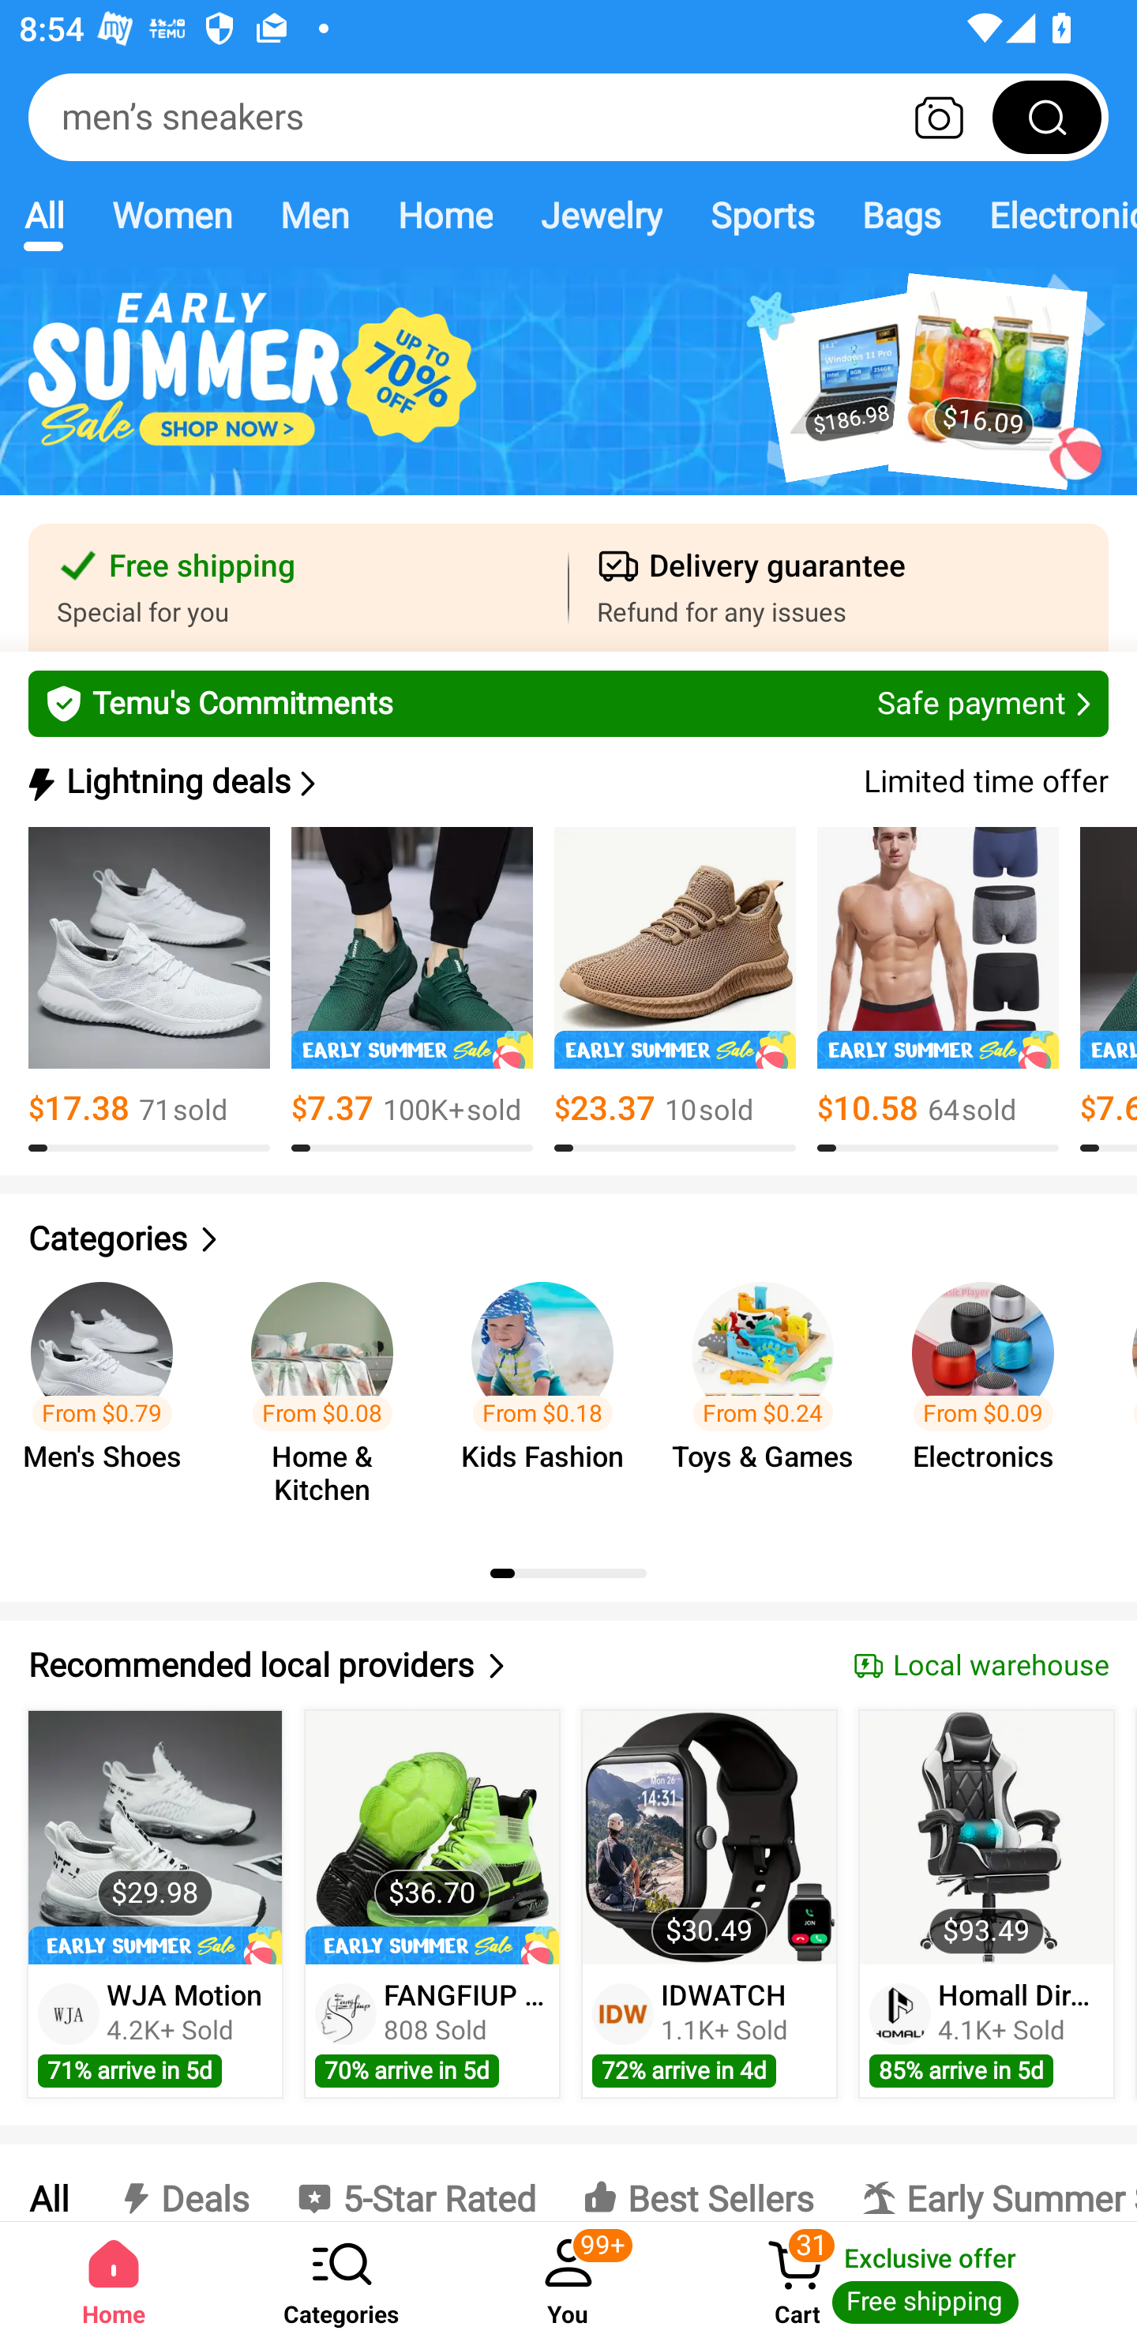 This screenshot has height=2338, width=1137. Describe the element at coordinates (568, 397) in the screenshot. I see `$186.98 $16.09` at that location.